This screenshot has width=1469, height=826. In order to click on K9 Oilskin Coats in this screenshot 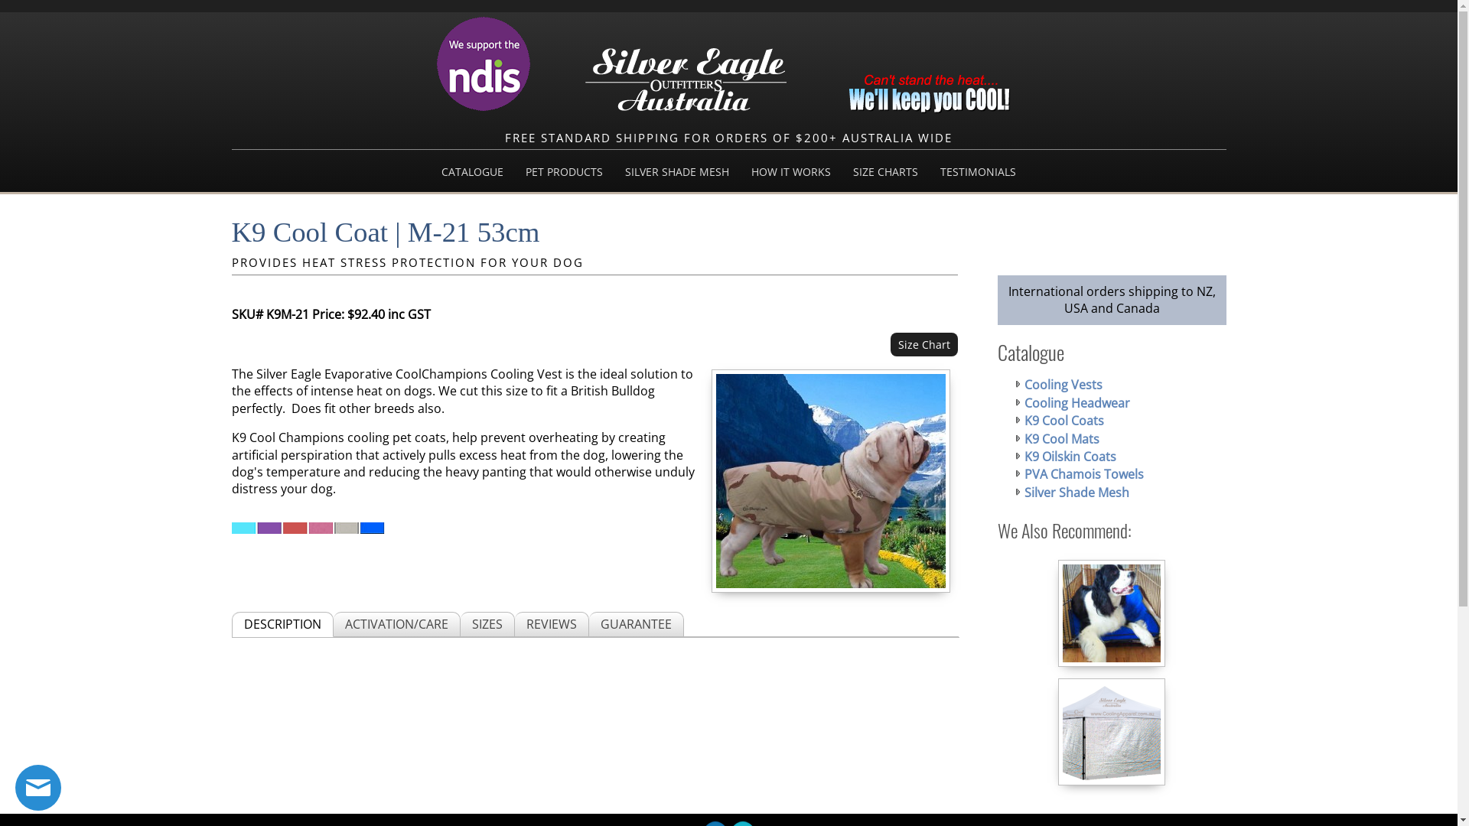, I will do `click(1070, 457)`.